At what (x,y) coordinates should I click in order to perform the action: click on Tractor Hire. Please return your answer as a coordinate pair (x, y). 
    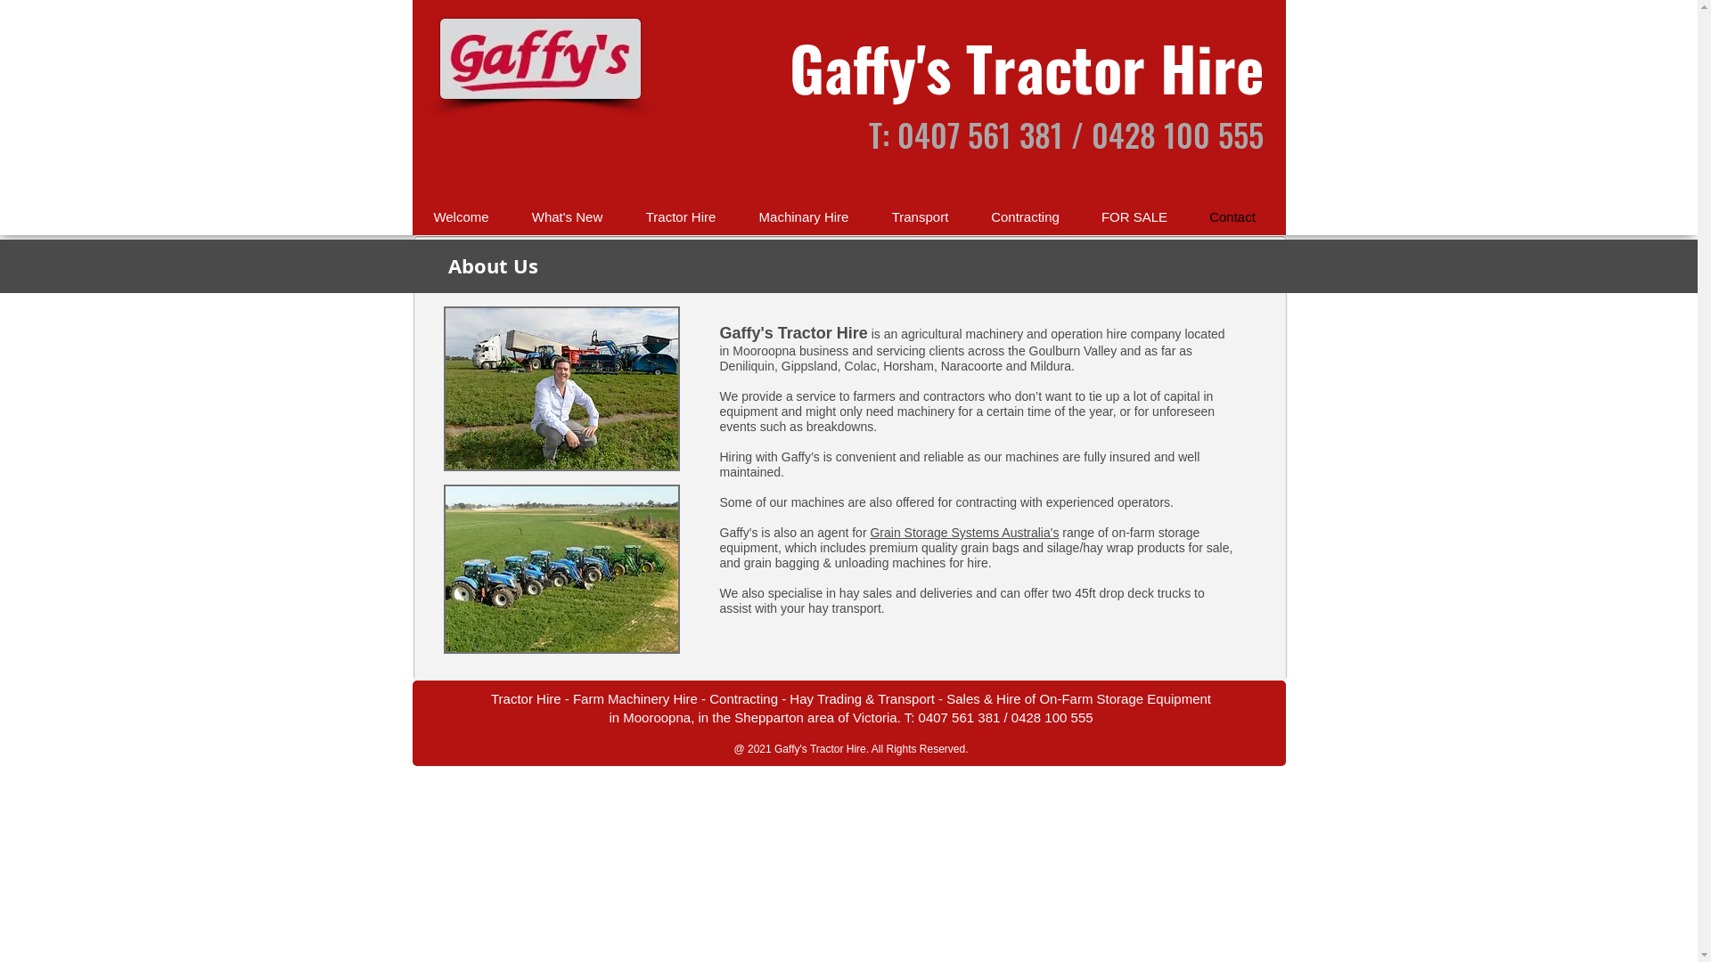
    Looking at the image, I should click on (681, 217).